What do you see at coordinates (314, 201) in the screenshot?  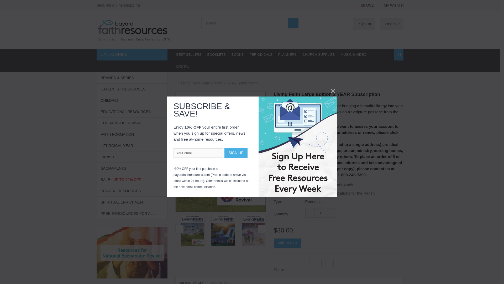 I see `Periodicals` at bounding box center [314, 201].